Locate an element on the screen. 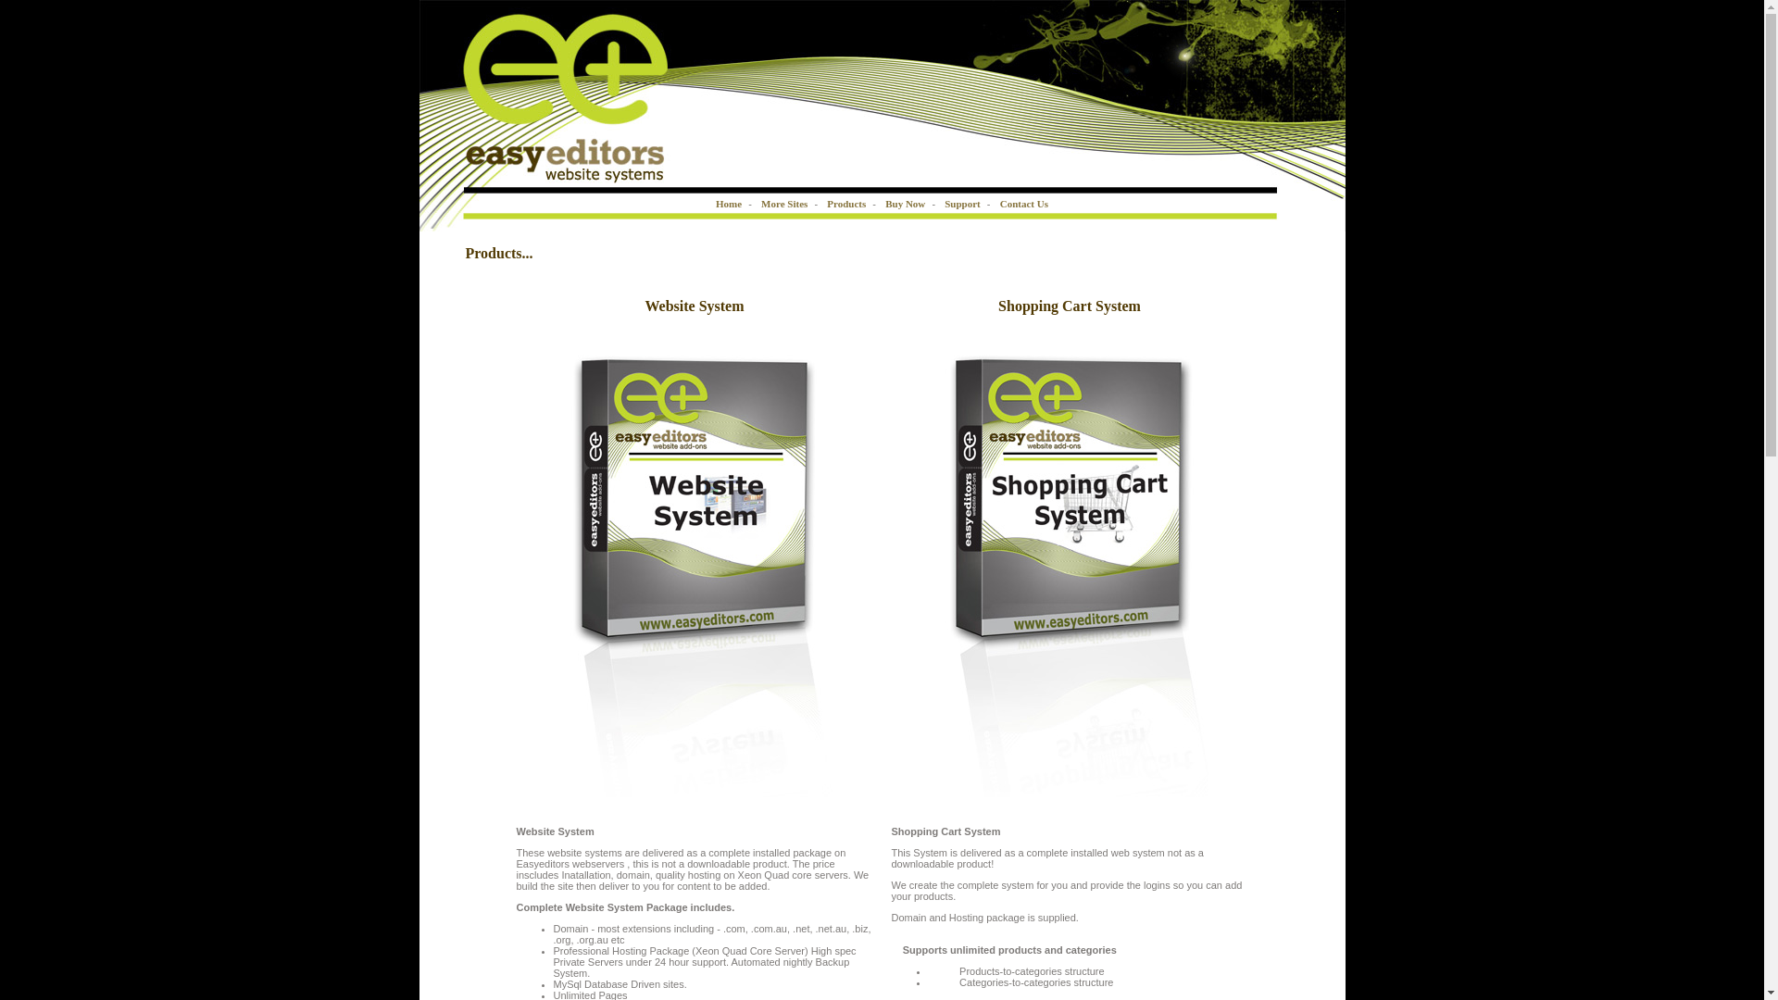 This screenshot has height=1000, width=1778. Contact Us is located at coordinates (1024, 203).